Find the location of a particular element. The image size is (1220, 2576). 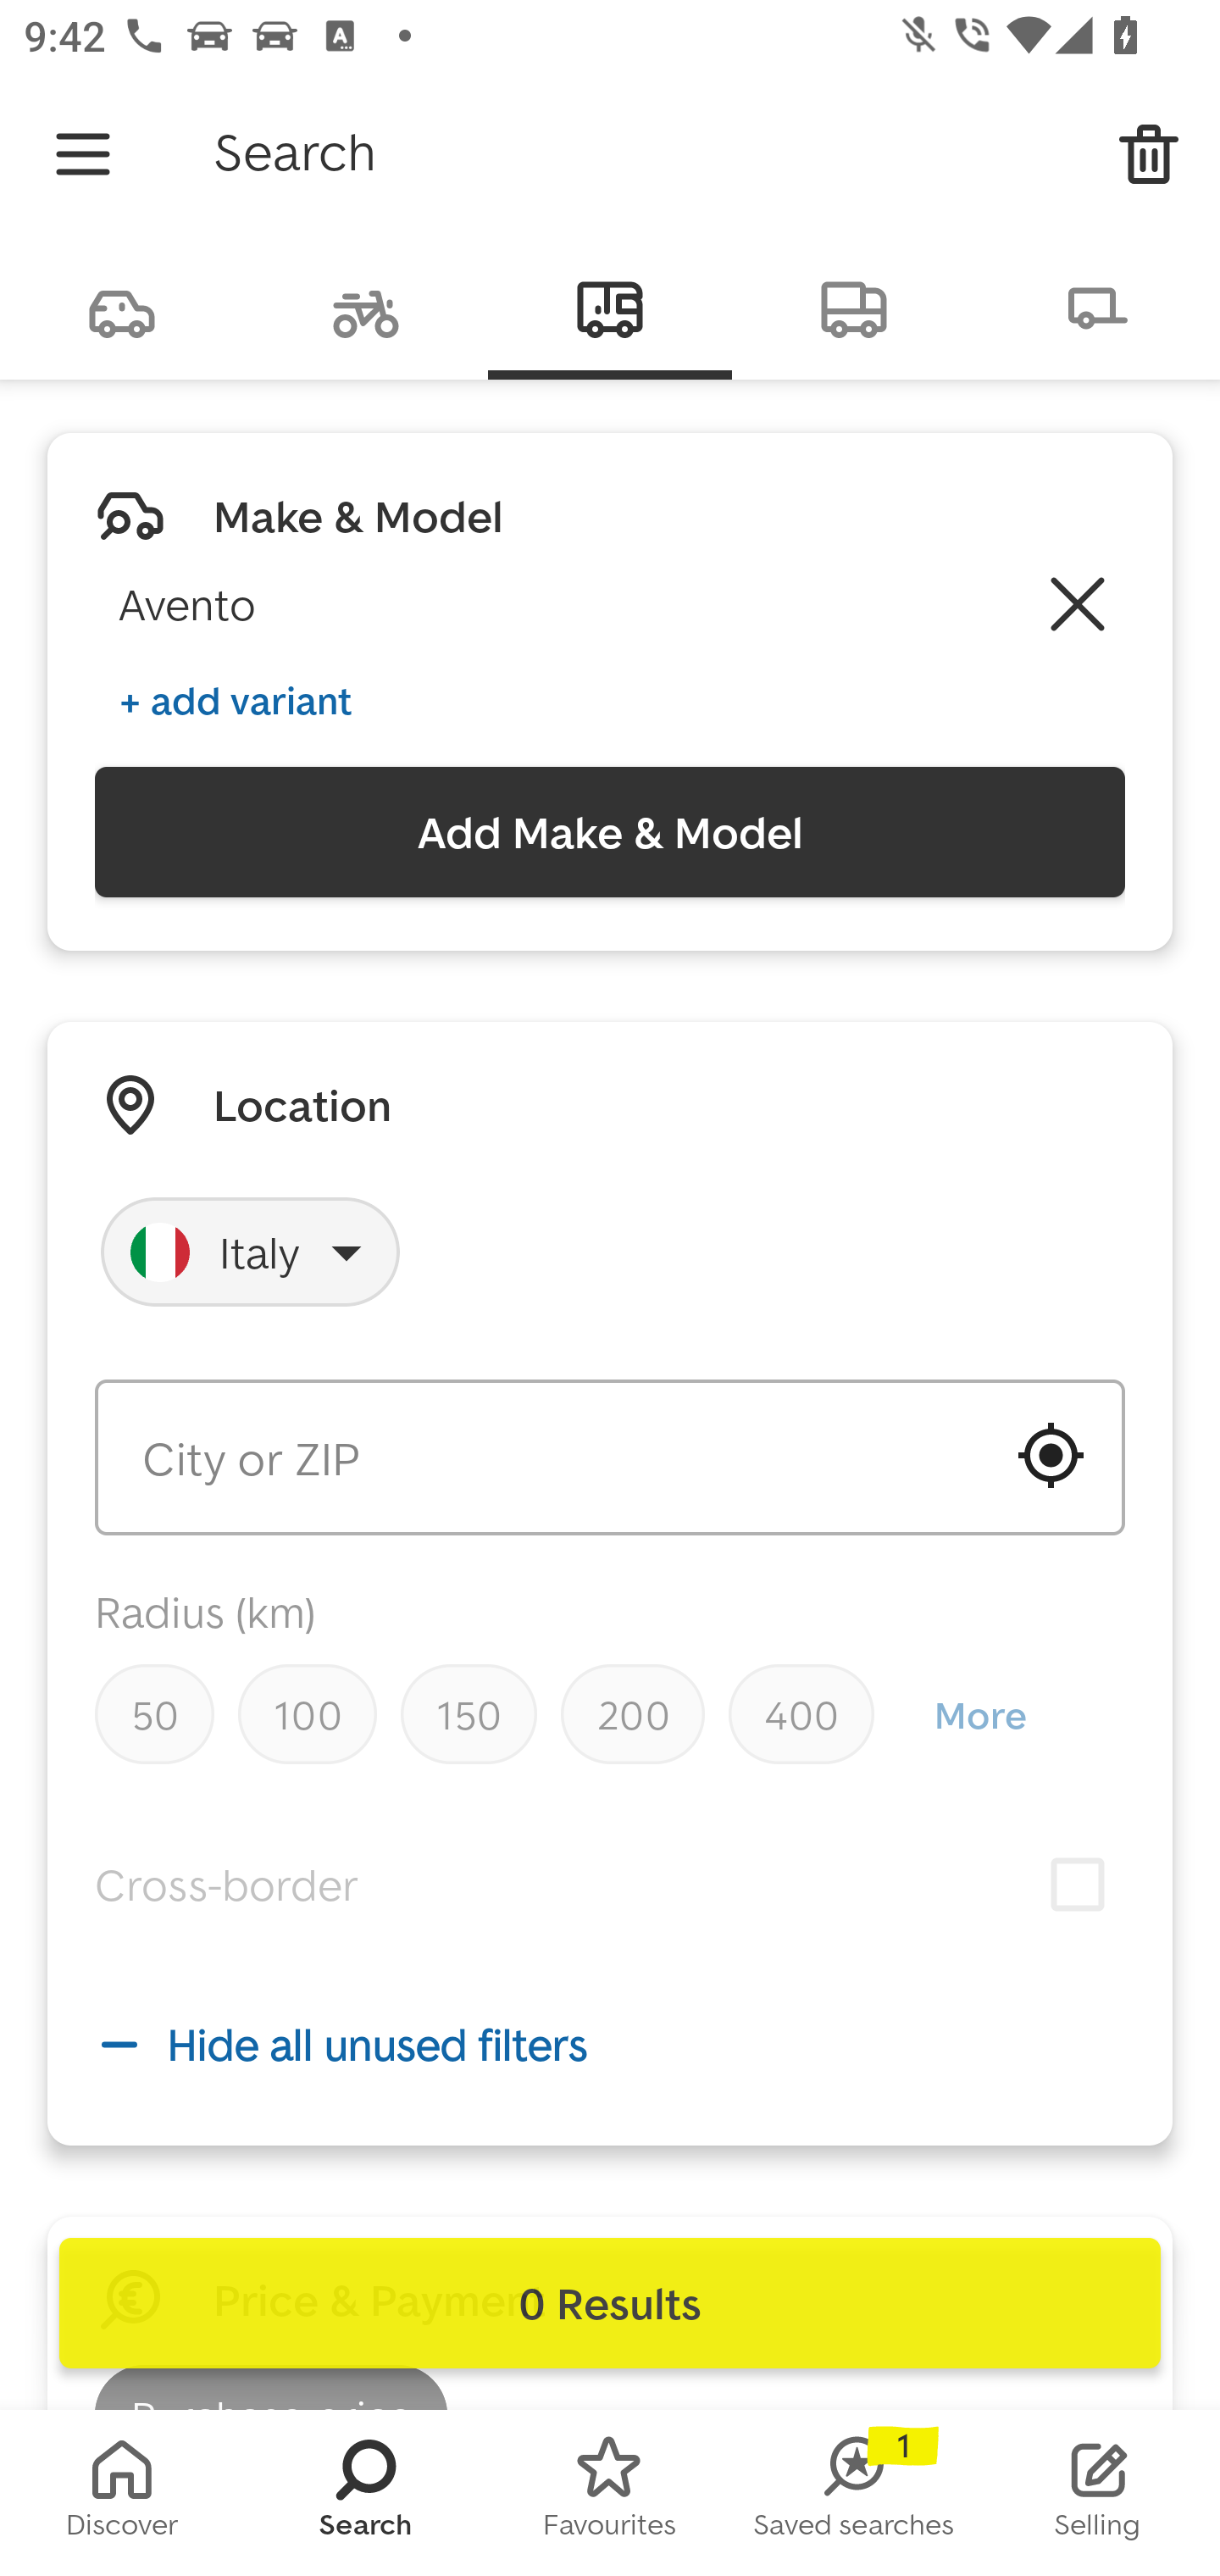

150 is located at coordinates (468, 1713).